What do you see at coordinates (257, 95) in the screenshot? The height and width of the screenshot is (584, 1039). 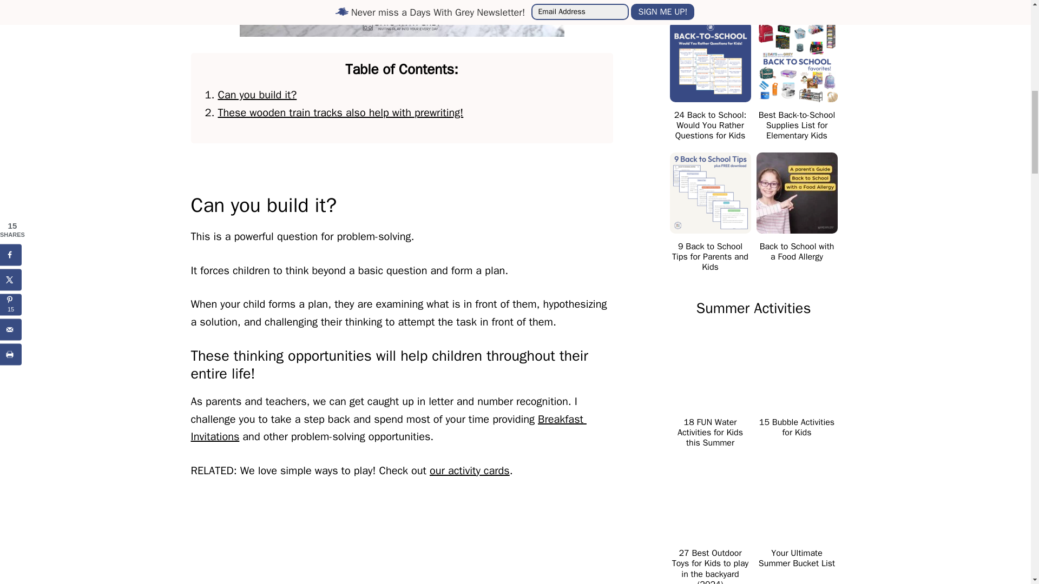 I see `Can you build it?` at bounding box center [257, 95].